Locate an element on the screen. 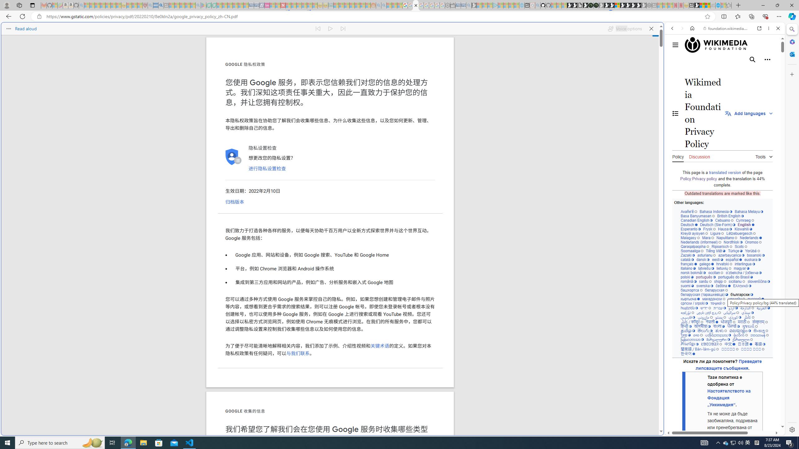  Napulitano is located at coordinates (727, 238).